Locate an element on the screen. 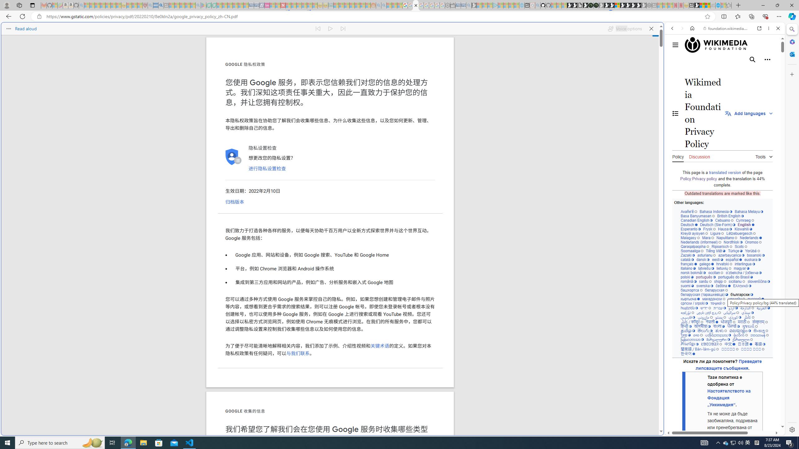  Napulitano is located at coordinates (727, 238).